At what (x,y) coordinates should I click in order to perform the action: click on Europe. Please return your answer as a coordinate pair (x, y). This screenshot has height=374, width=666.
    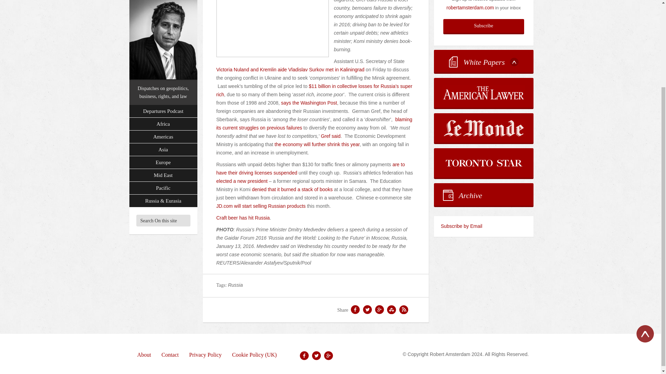
    Looking at the image, I should click on (163, 98).